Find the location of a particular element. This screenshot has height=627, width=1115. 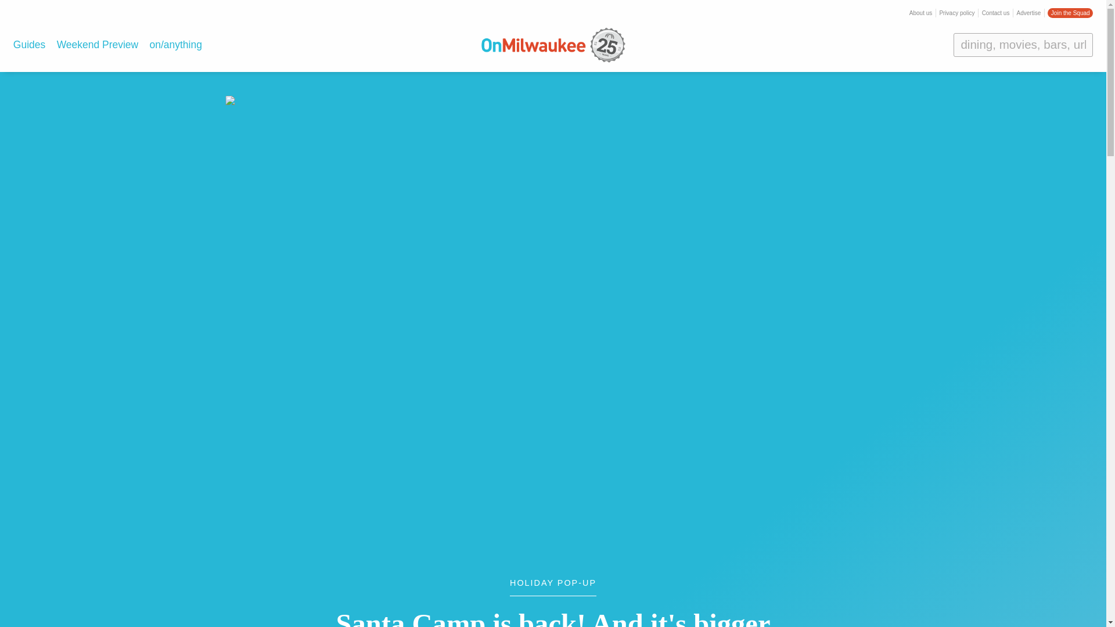

About us is located at coordinates (921, 13).